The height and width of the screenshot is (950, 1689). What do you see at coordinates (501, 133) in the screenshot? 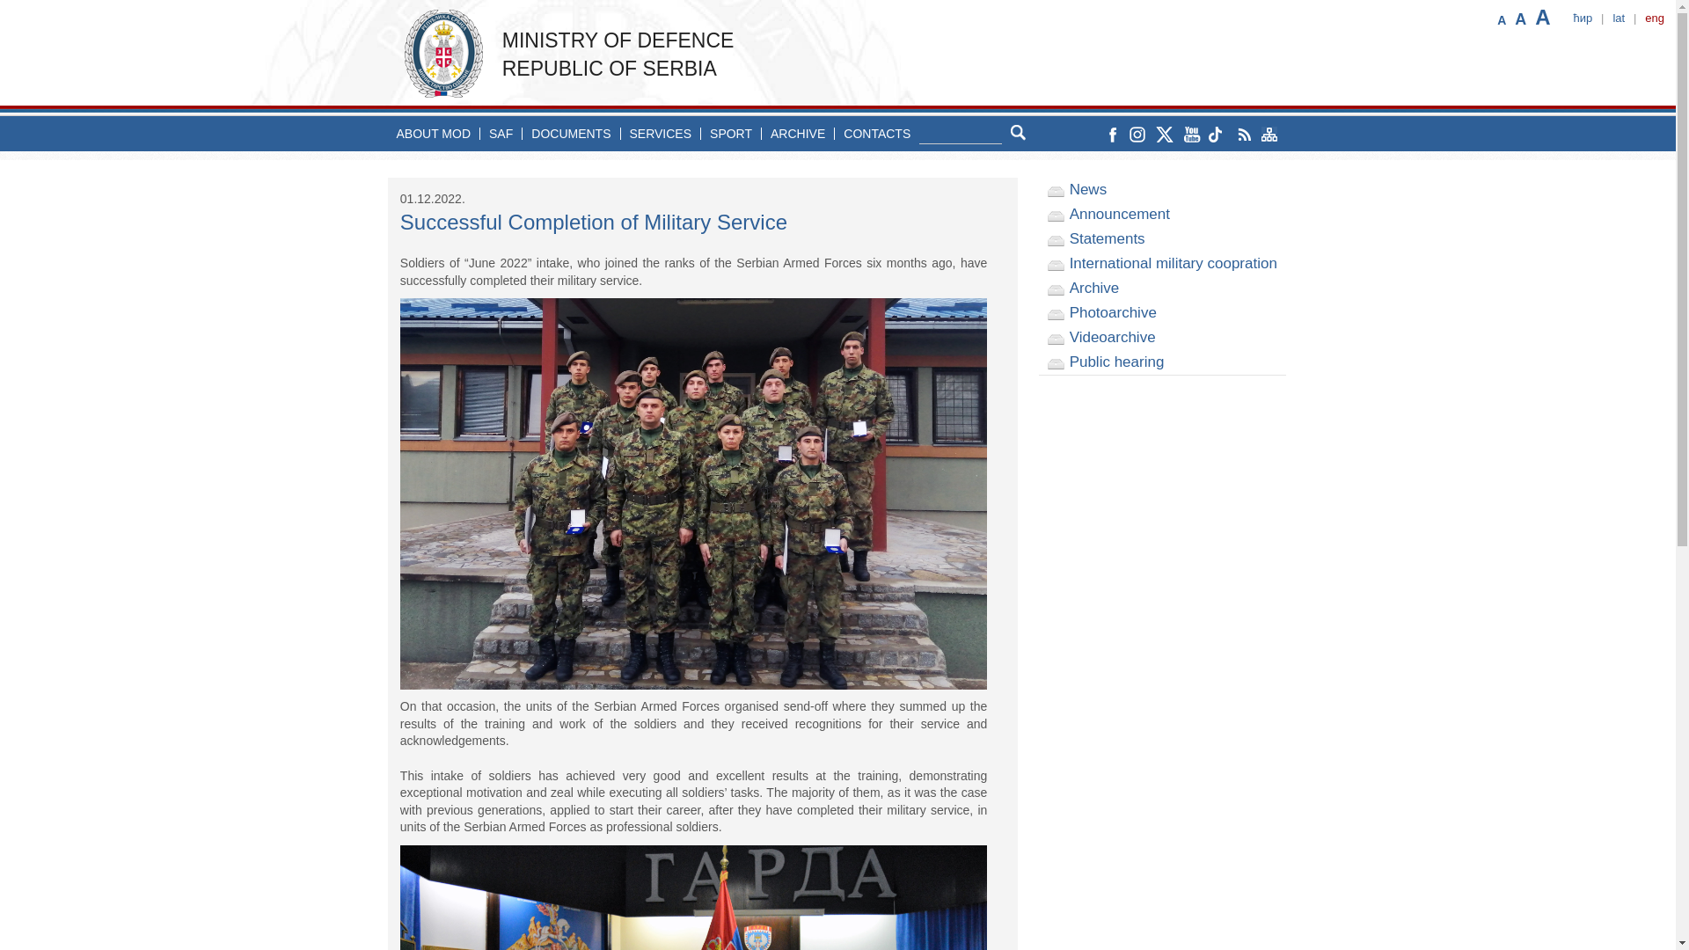
I see `SAF` at bounding box center [501, 133].